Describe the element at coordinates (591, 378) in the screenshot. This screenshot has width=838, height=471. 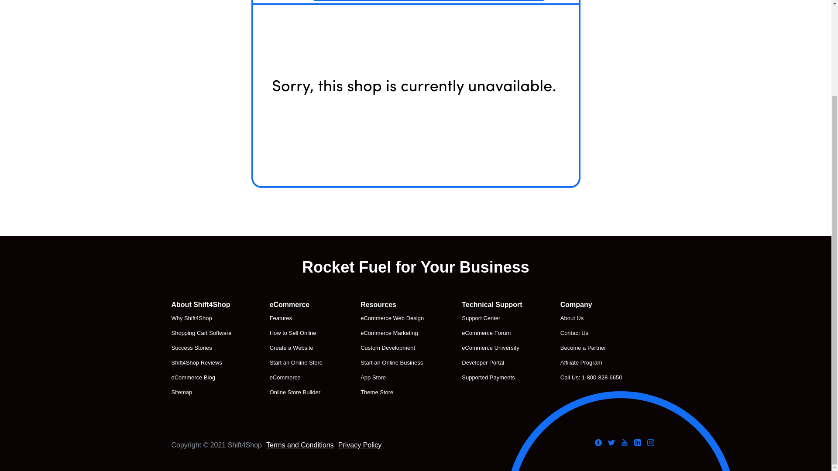
I see `Call Us: 1-800-828-6650` at that location.